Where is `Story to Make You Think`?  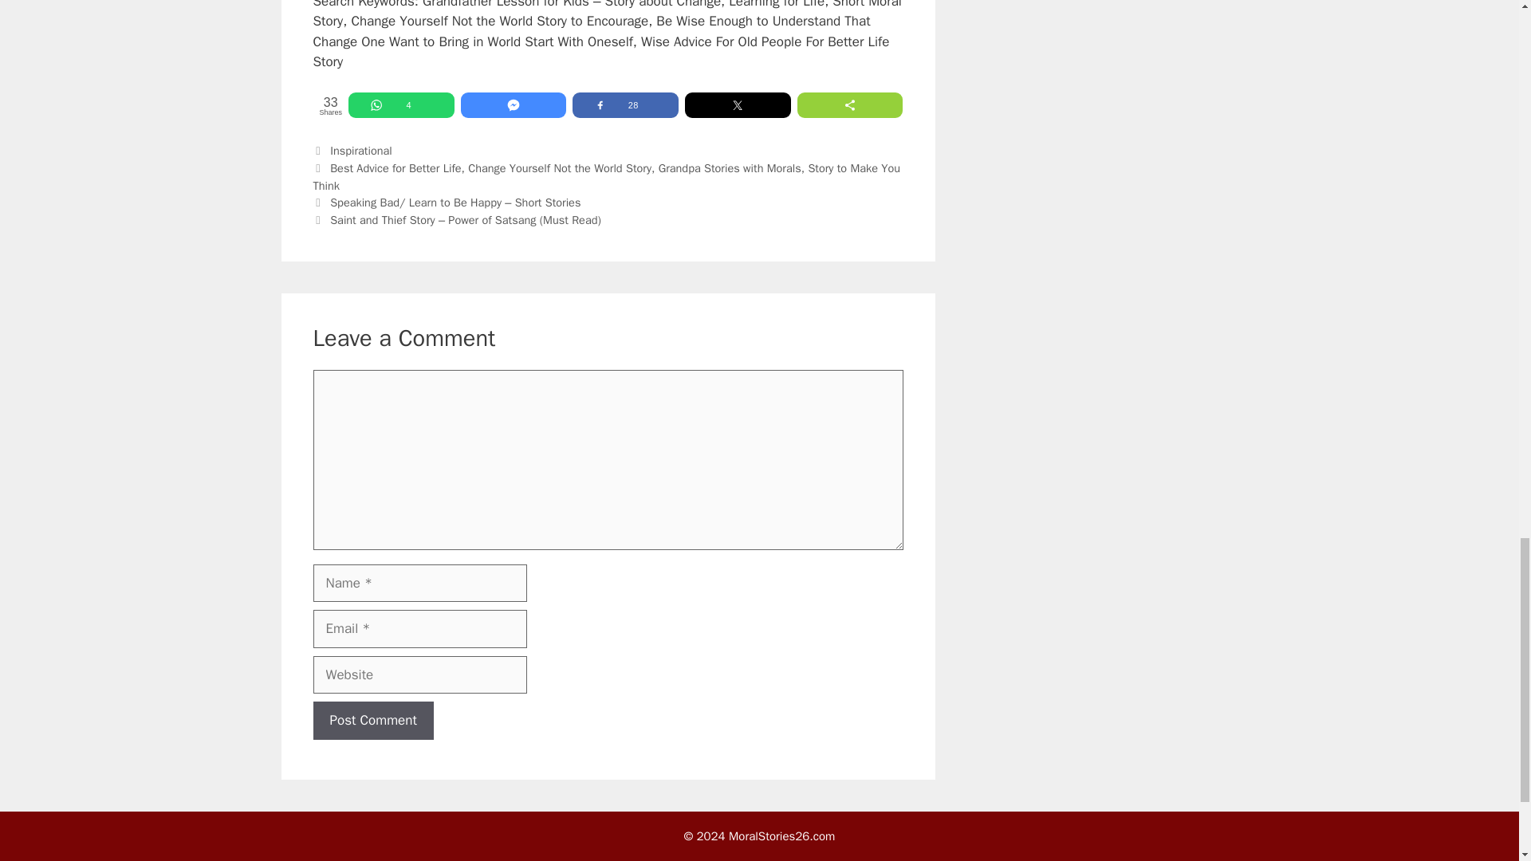
Story to Make You Think is located at coordinates (606, 176).